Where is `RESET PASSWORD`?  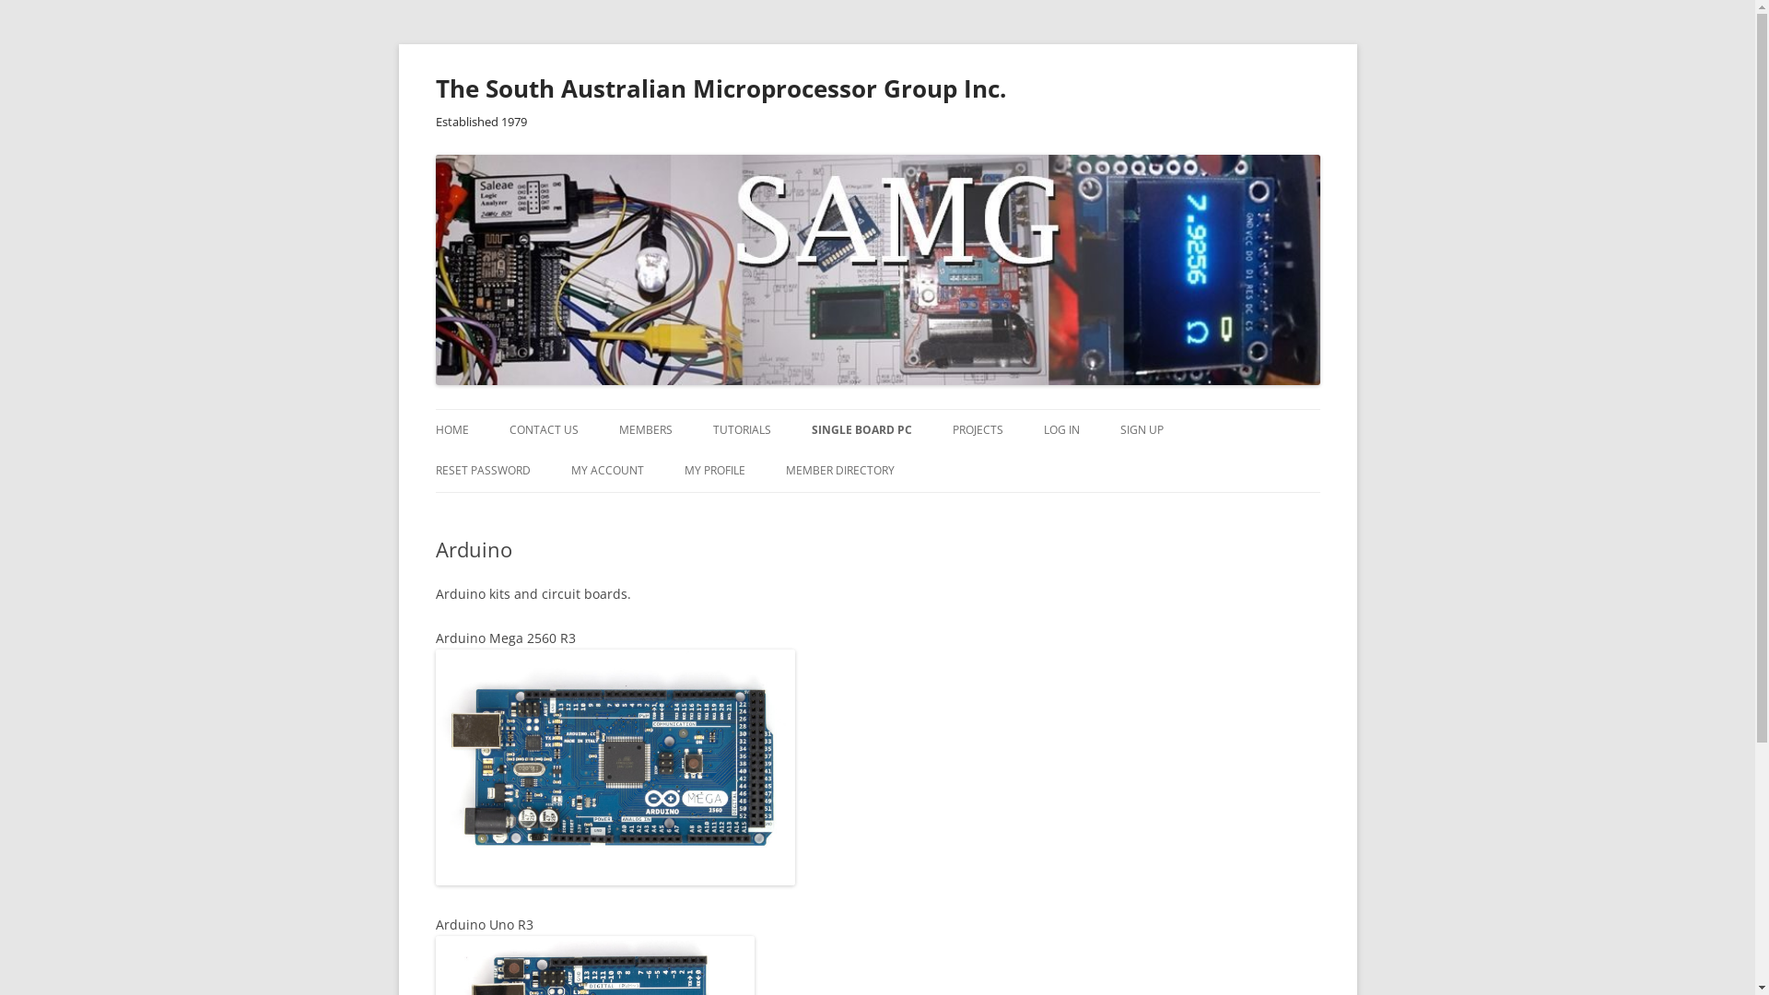 RESET PASSWORD is located at coordinates (483, 471).